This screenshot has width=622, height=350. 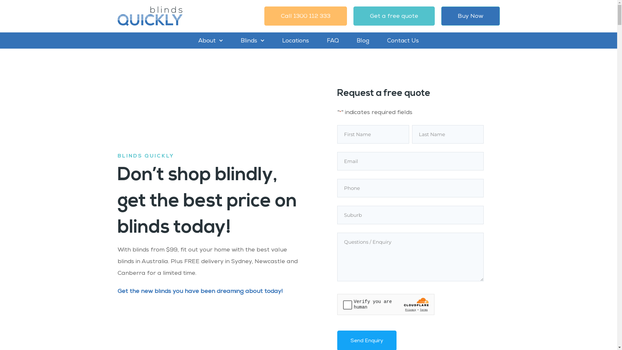 I want to click on Blog, so click(x=363, y=41).